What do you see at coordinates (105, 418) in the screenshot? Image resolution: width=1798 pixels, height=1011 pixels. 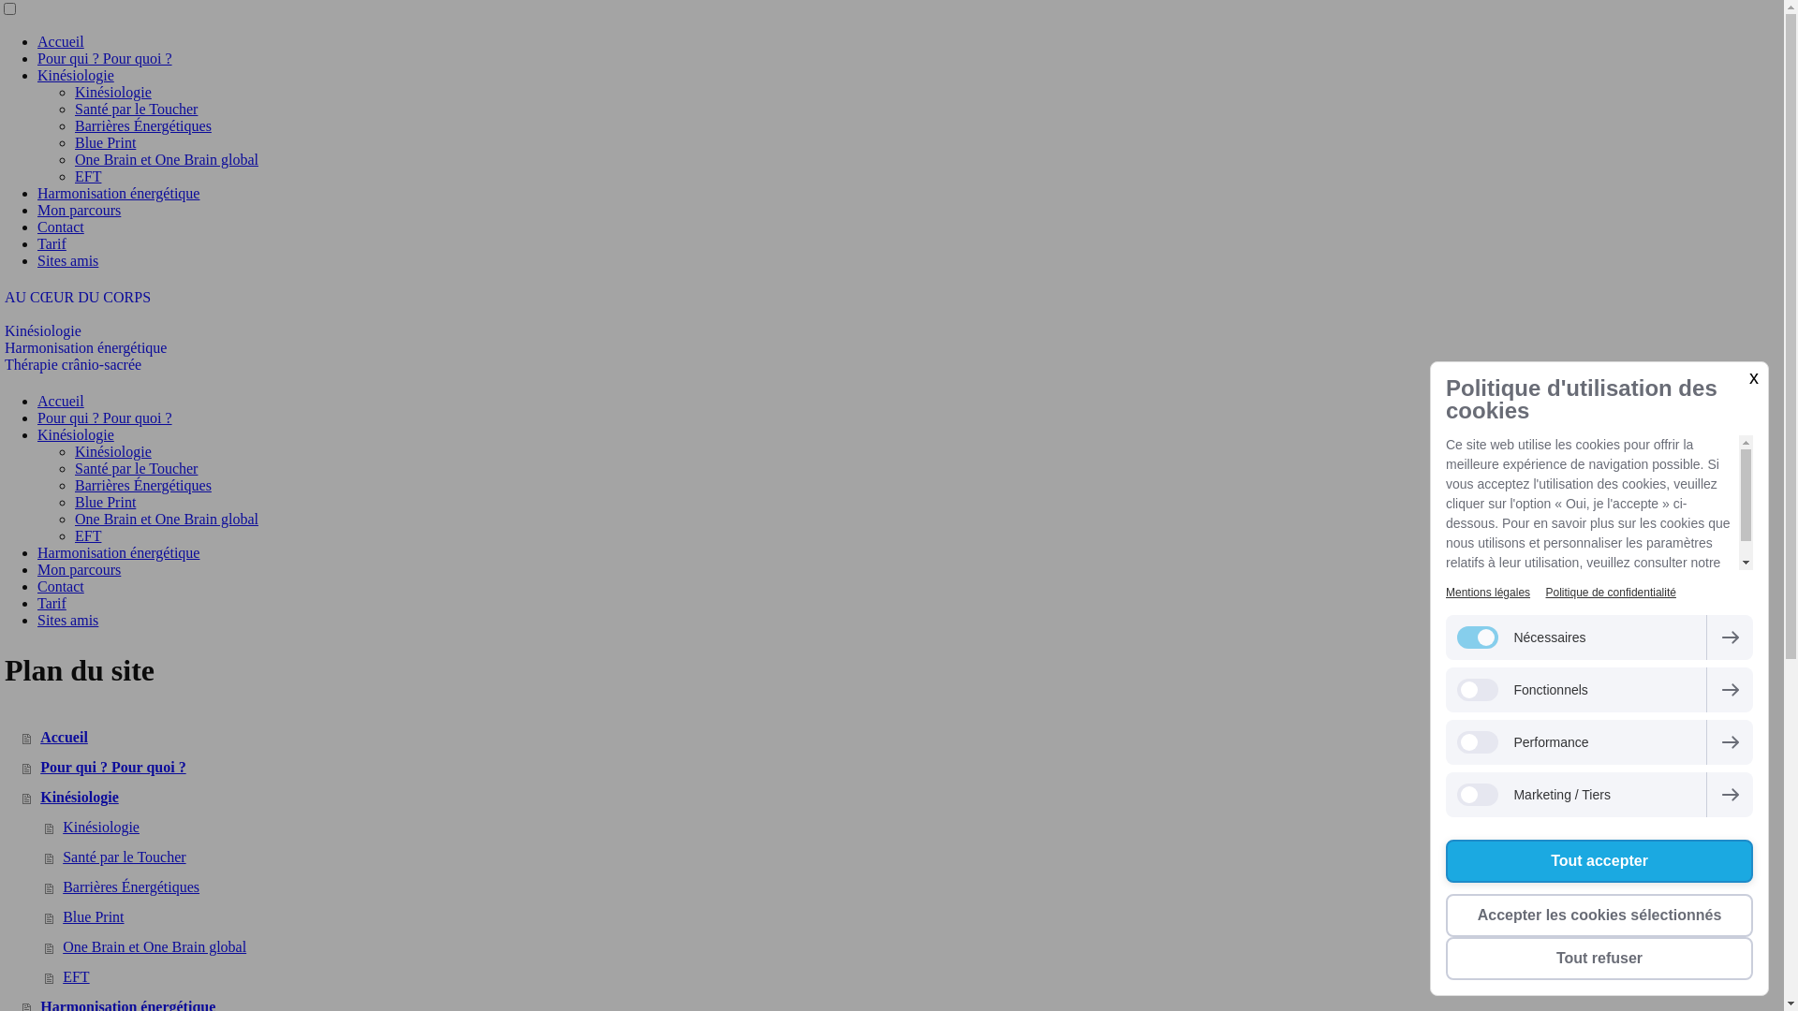 I see `Pour qui ? Pour quoi ?` at bounding box center [105, 418].